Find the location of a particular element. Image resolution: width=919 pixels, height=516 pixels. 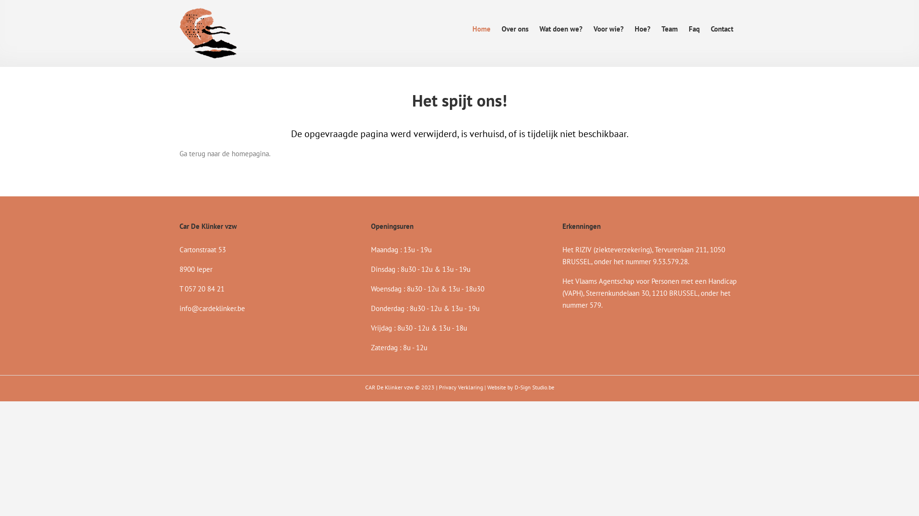

Voor wie? is located at coordinates (609, 29).